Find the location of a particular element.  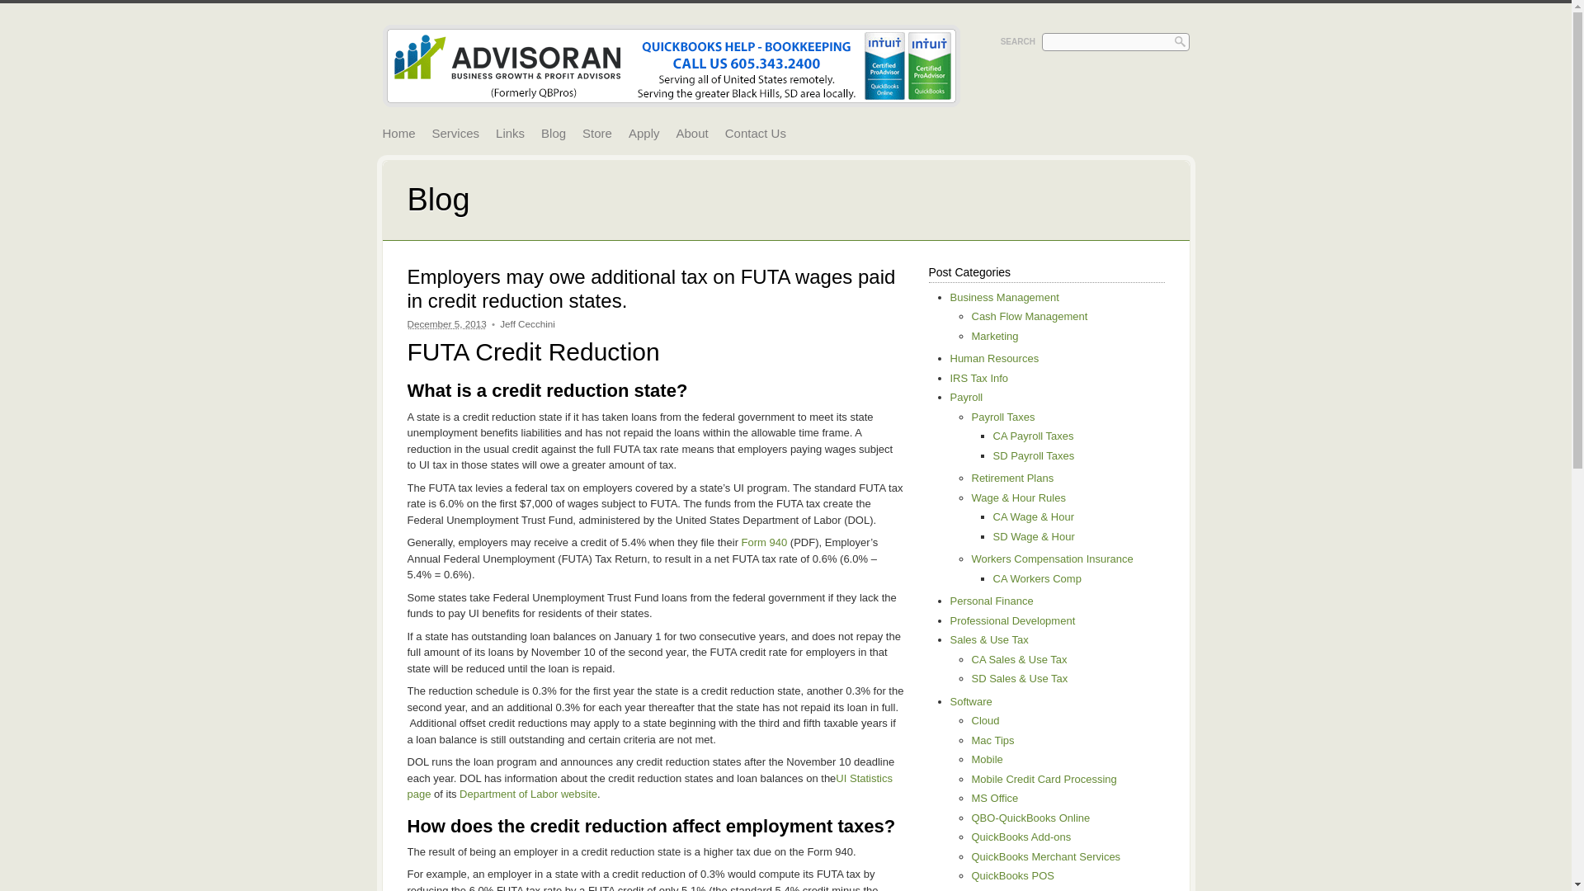

Personal Finance is located at coordinates (992, 601).